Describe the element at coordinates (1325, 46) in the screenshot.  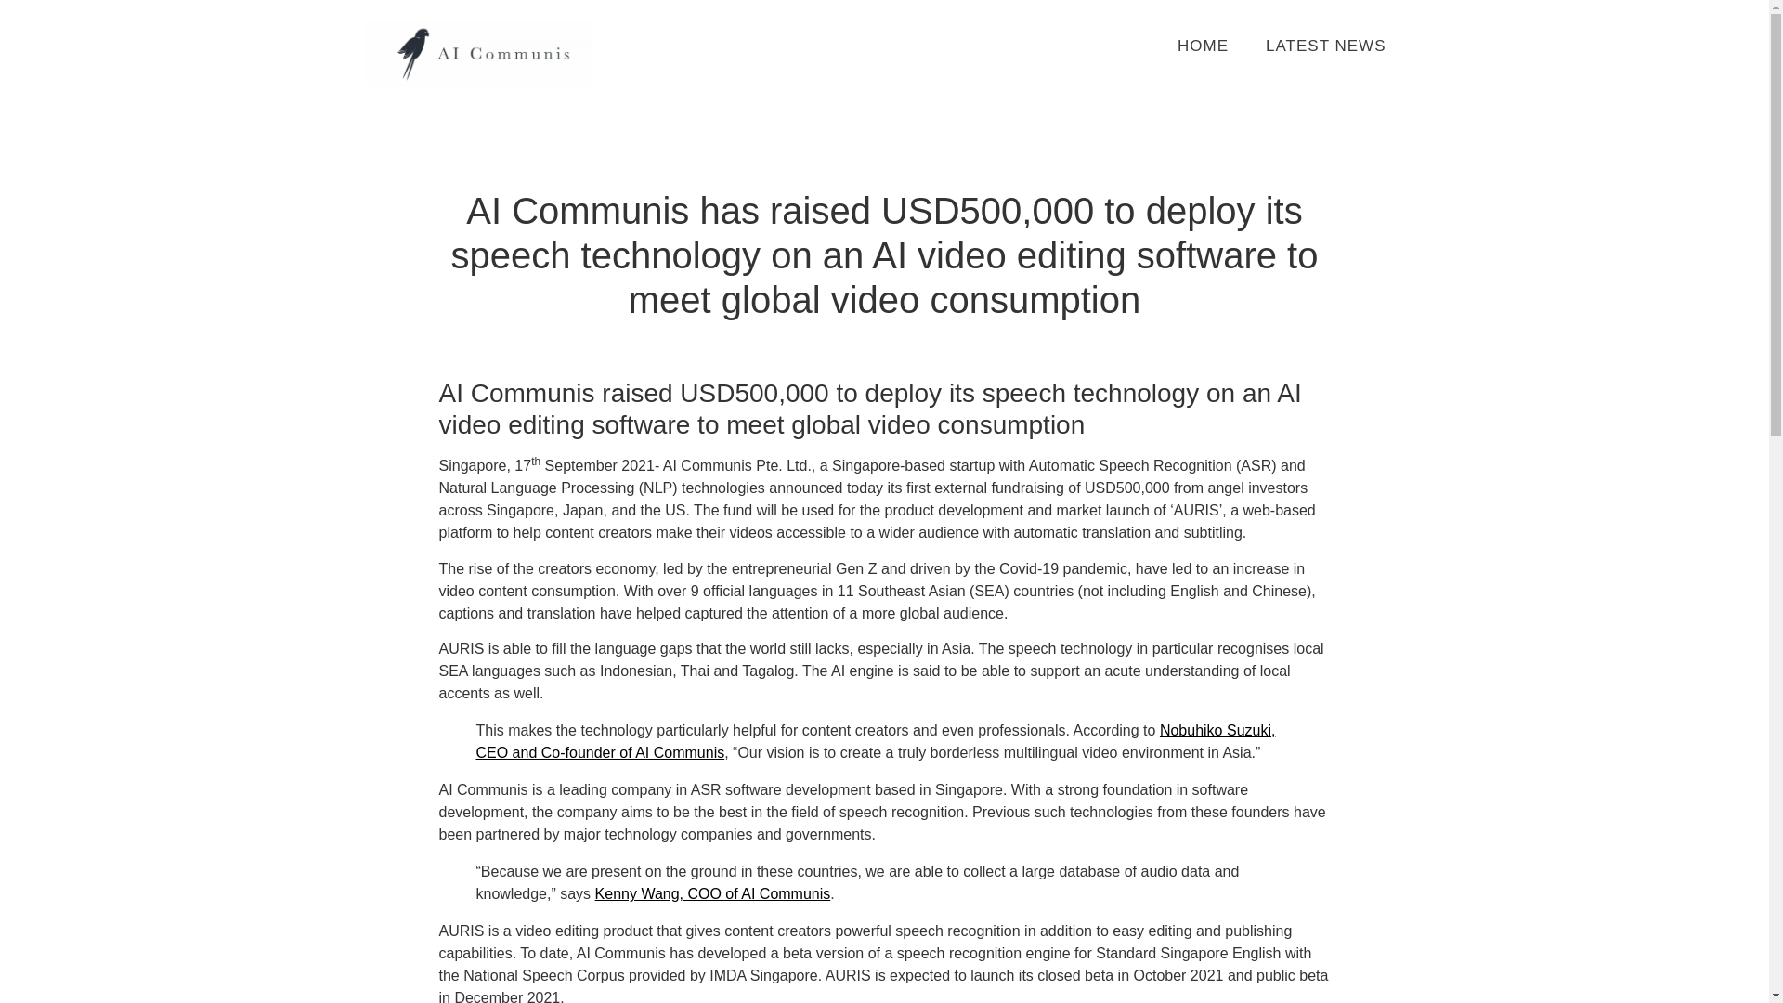
I see `LATEST NEWS` at that location.